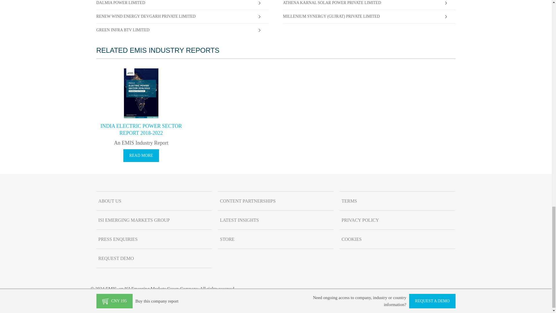 Image resolution: width=556 pixels, height=313 pixels. I want to click on India Electric Power Sector Report 2018-2022, so click(141, 156).